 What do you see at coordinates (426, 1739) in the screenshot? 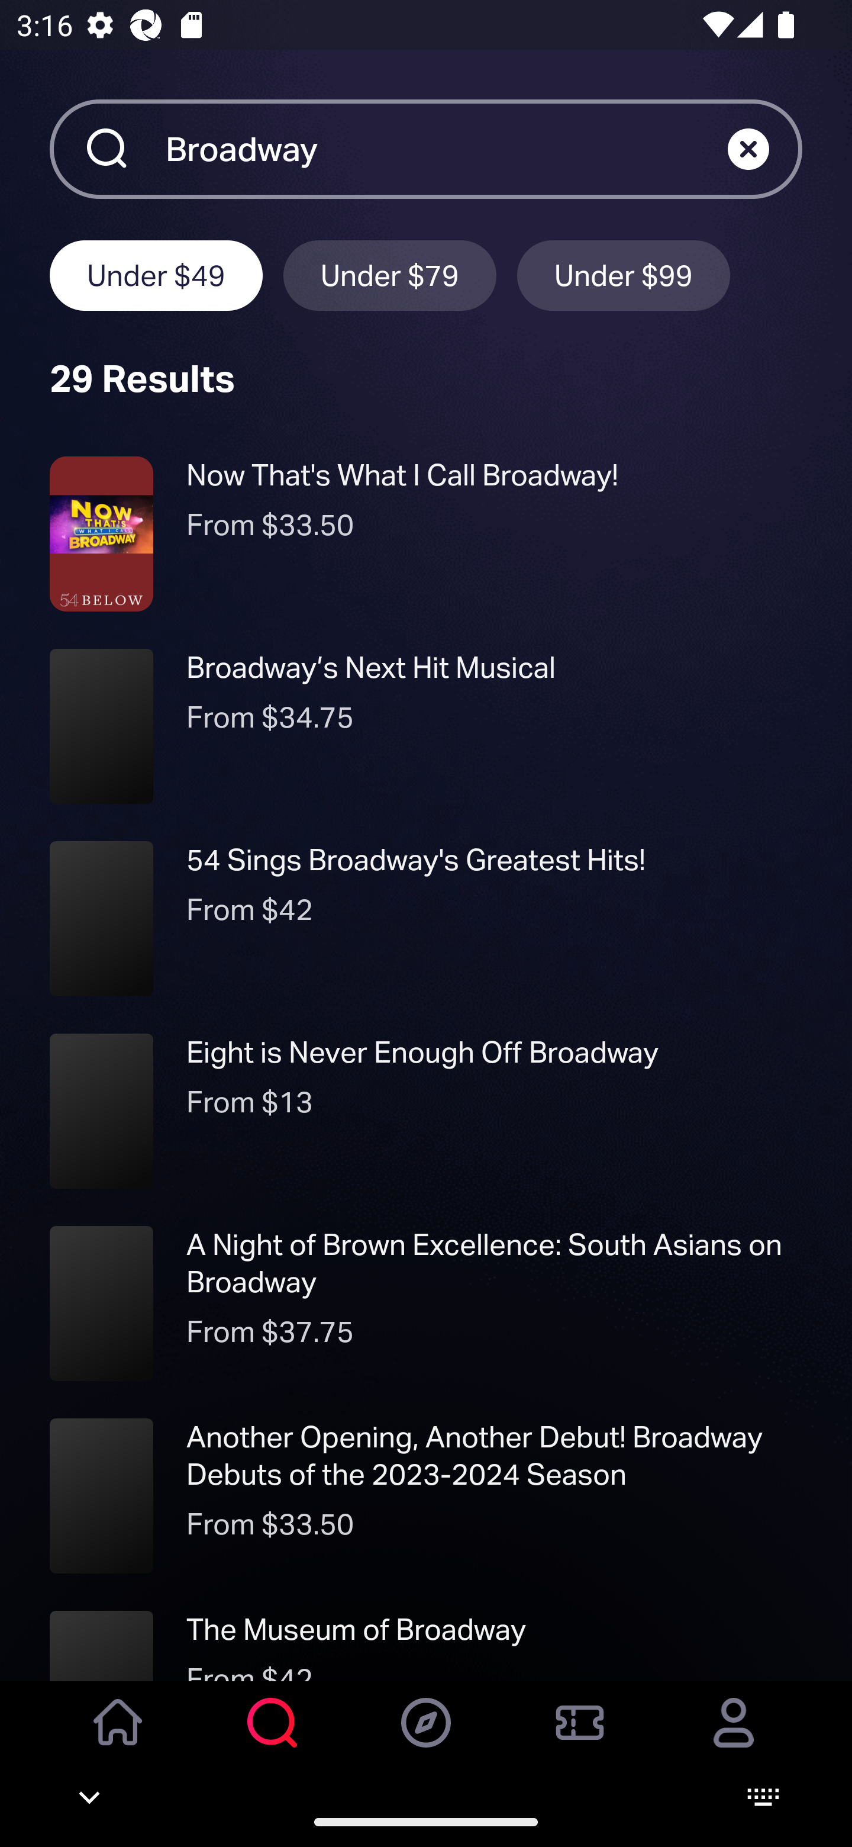
I see `Discover` at bounding box center [426, 1739].